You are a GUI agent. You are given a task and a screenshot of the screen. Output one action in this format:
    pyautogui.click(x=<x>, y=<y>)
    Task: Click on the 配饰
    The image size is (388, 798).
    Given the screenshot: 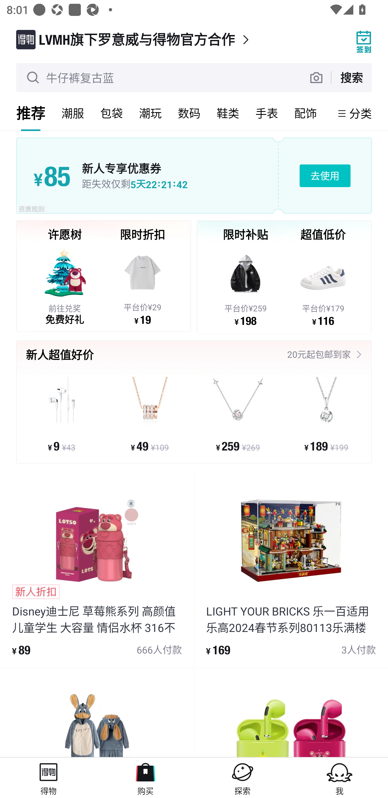 What is the action you would take?
    pyautogui.click(x=306, y=113)
    